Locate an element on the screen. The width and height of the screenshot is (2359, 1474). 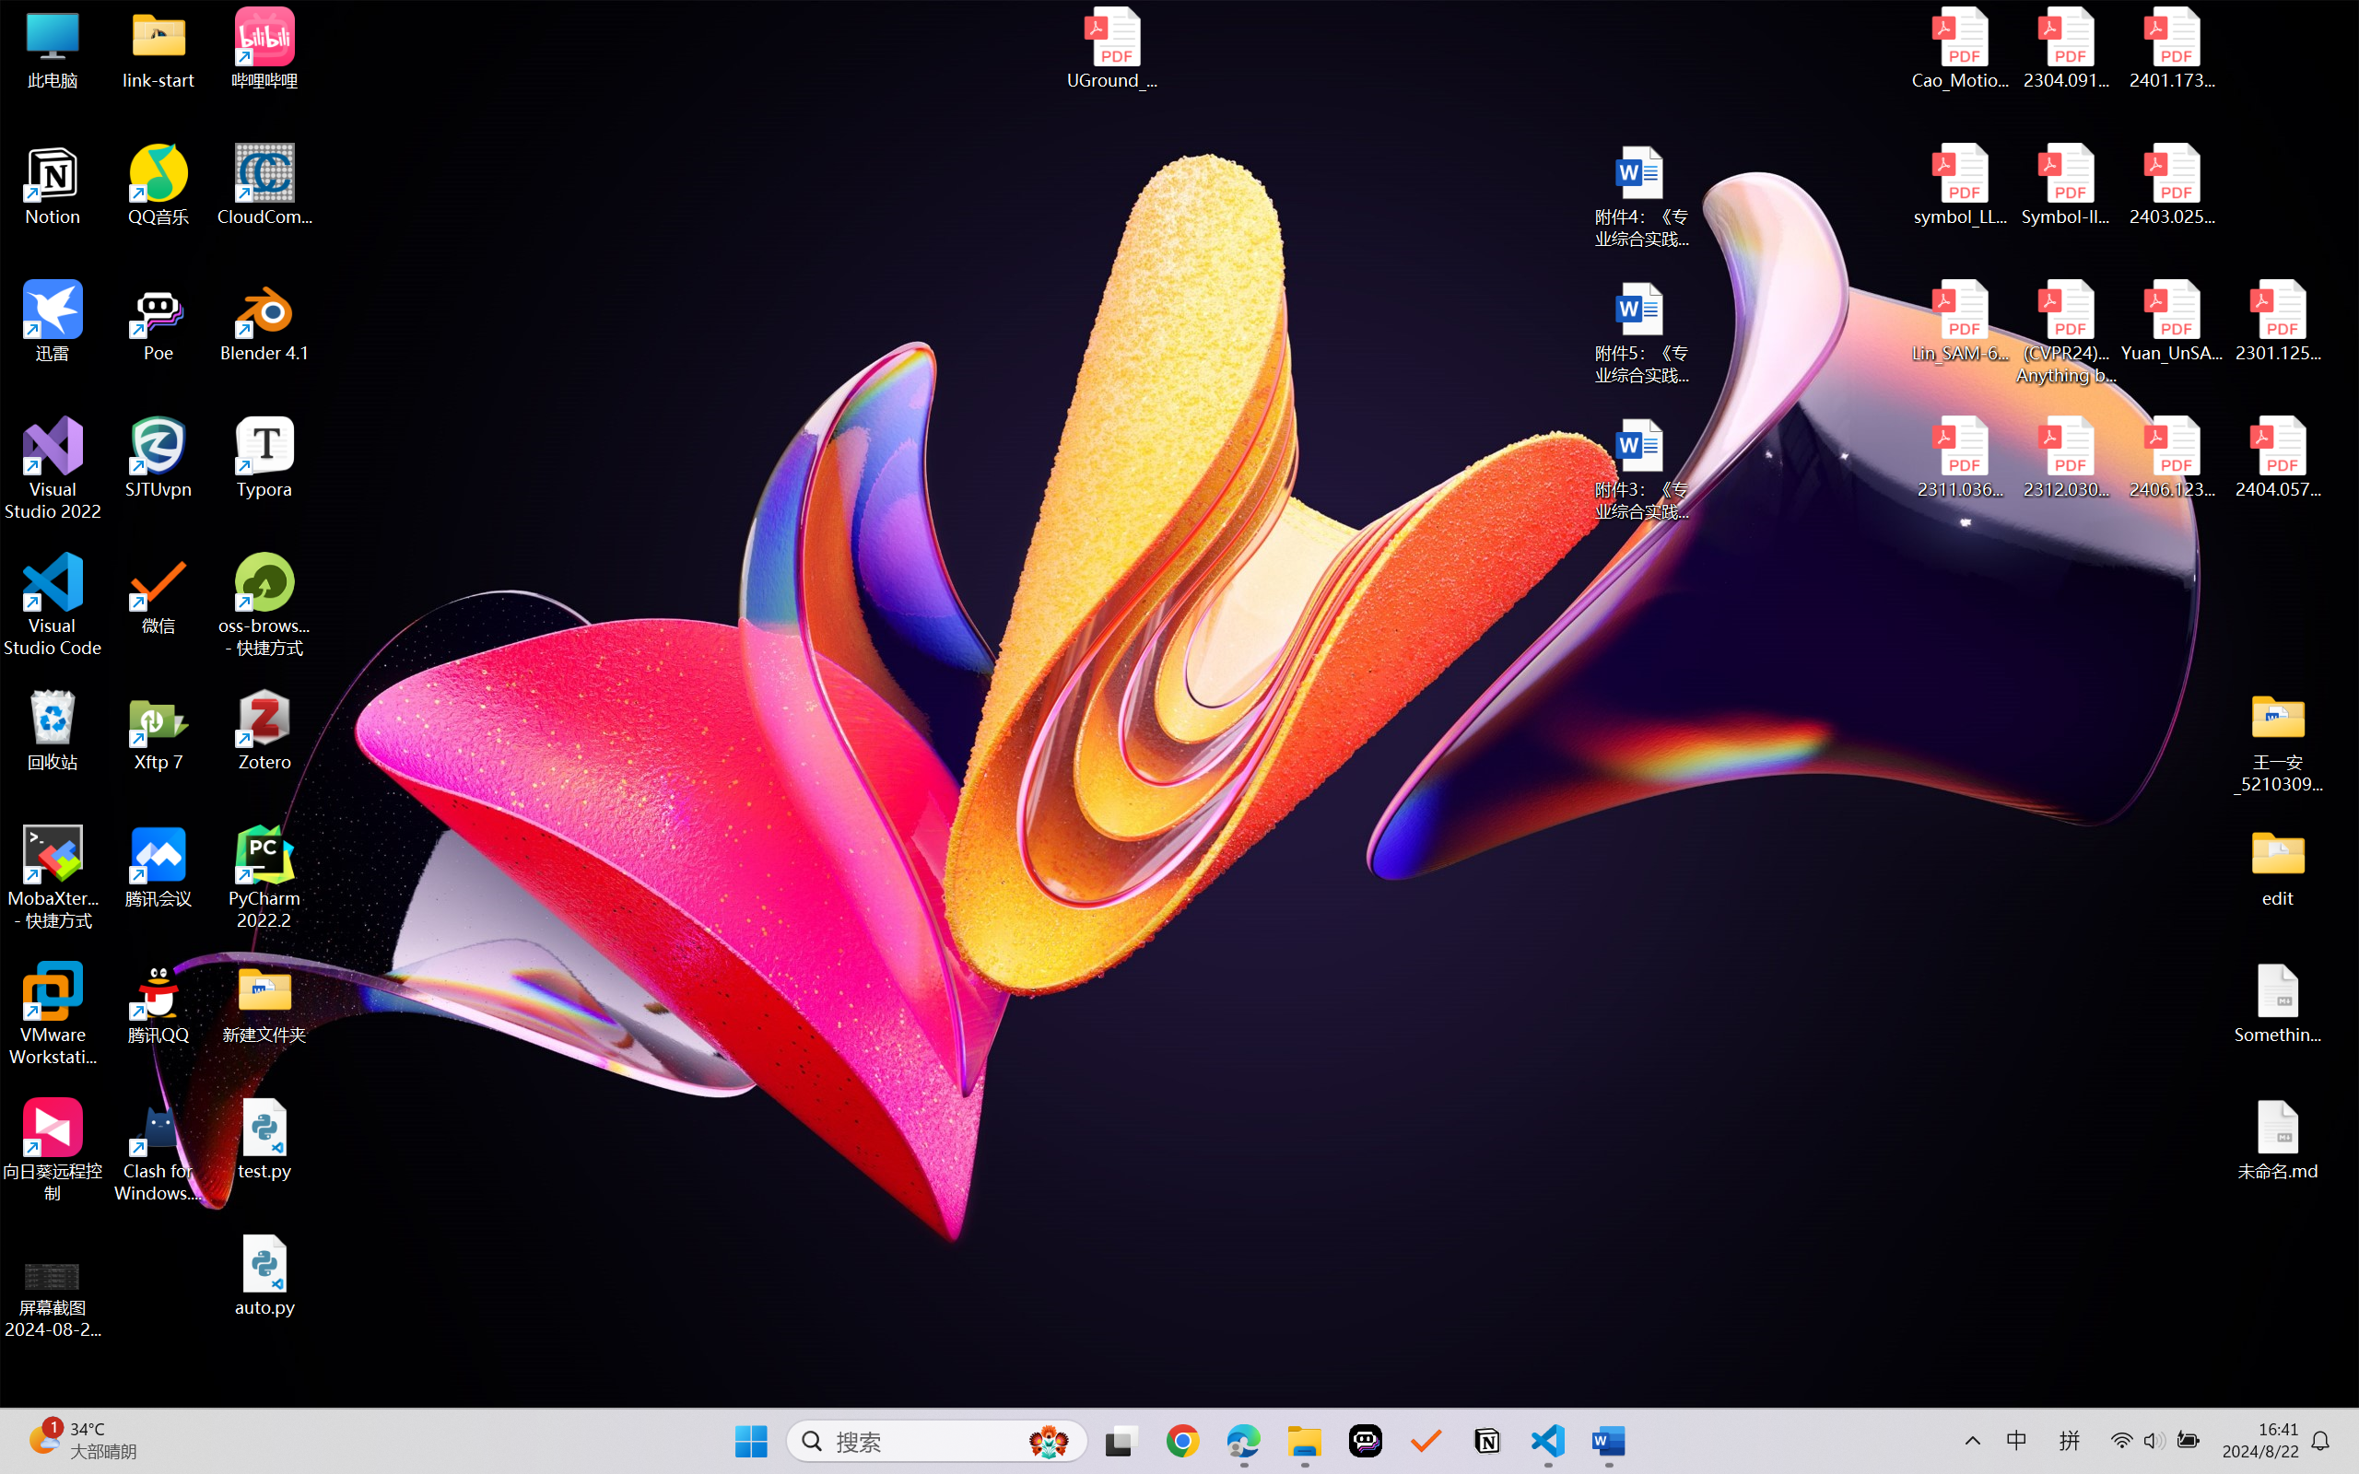
SJTUvpn is located at coordinates (158, 458).